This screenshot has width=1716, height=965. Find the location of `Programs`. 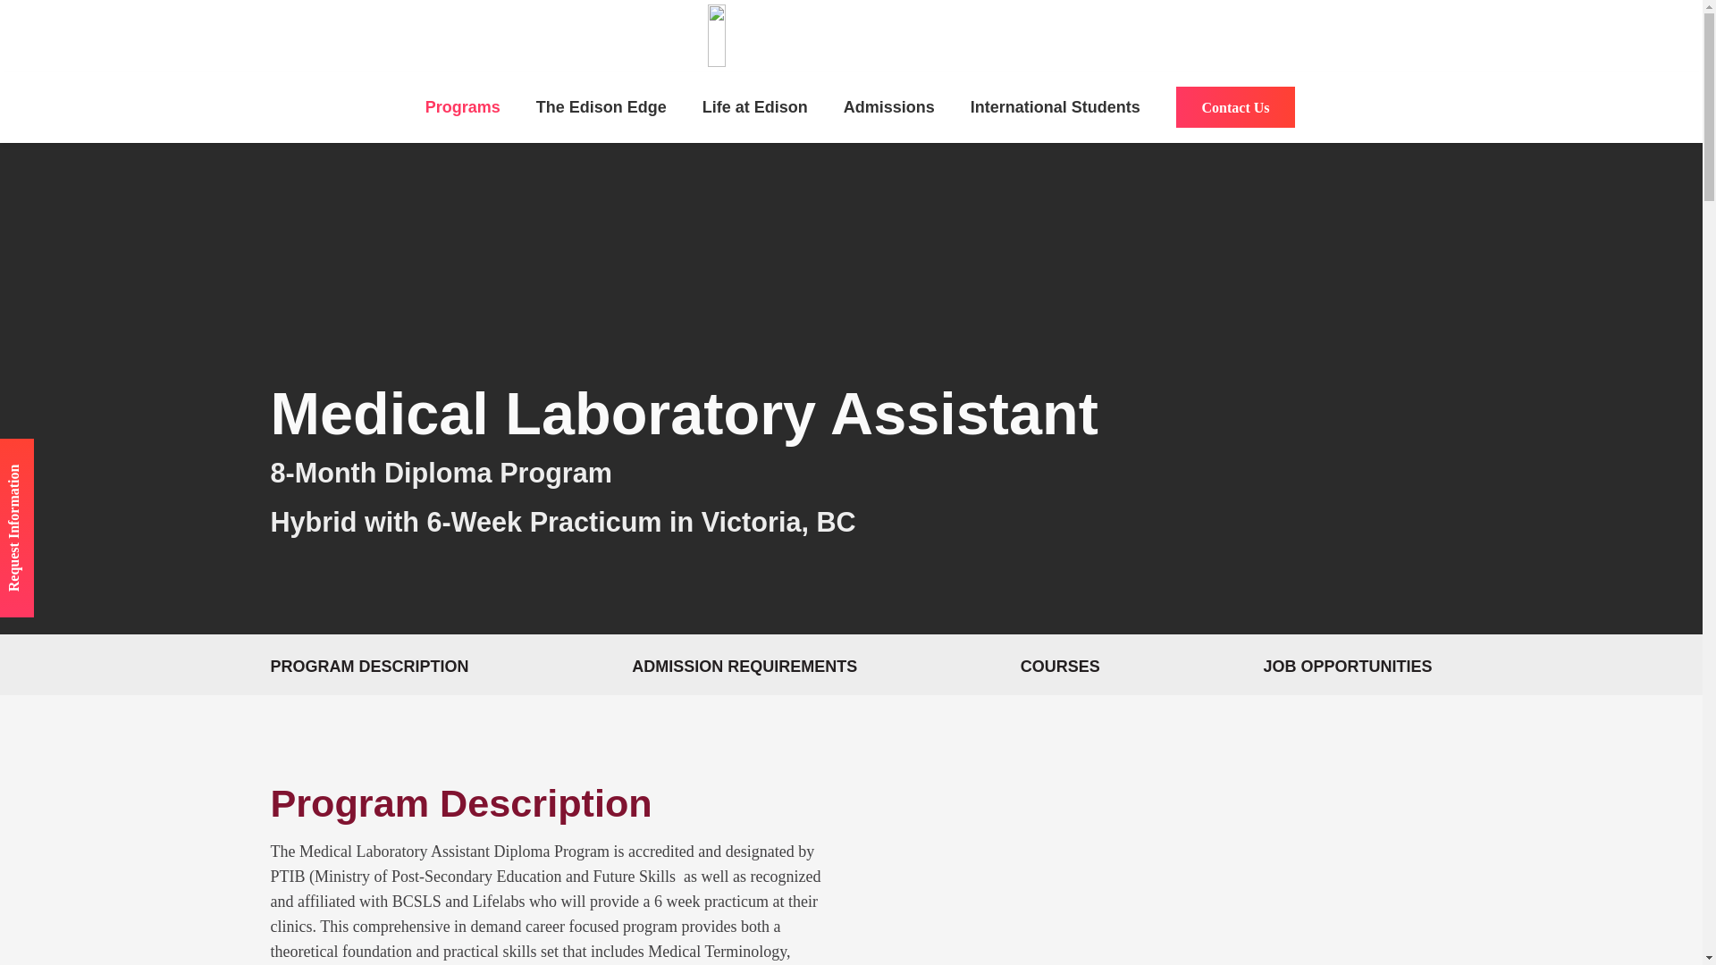

Programs is located at coordinates (463, 106).